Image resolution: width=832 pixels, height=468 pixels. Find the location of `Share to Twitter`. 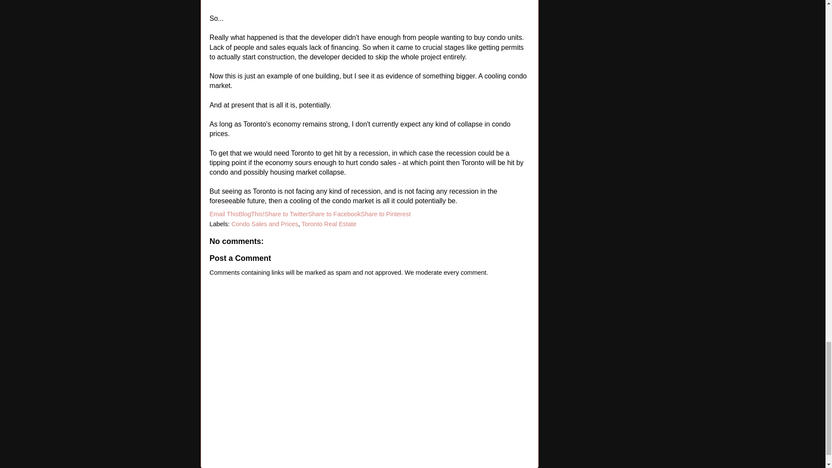

Share to Twitter is located at coordinates (286, 214).